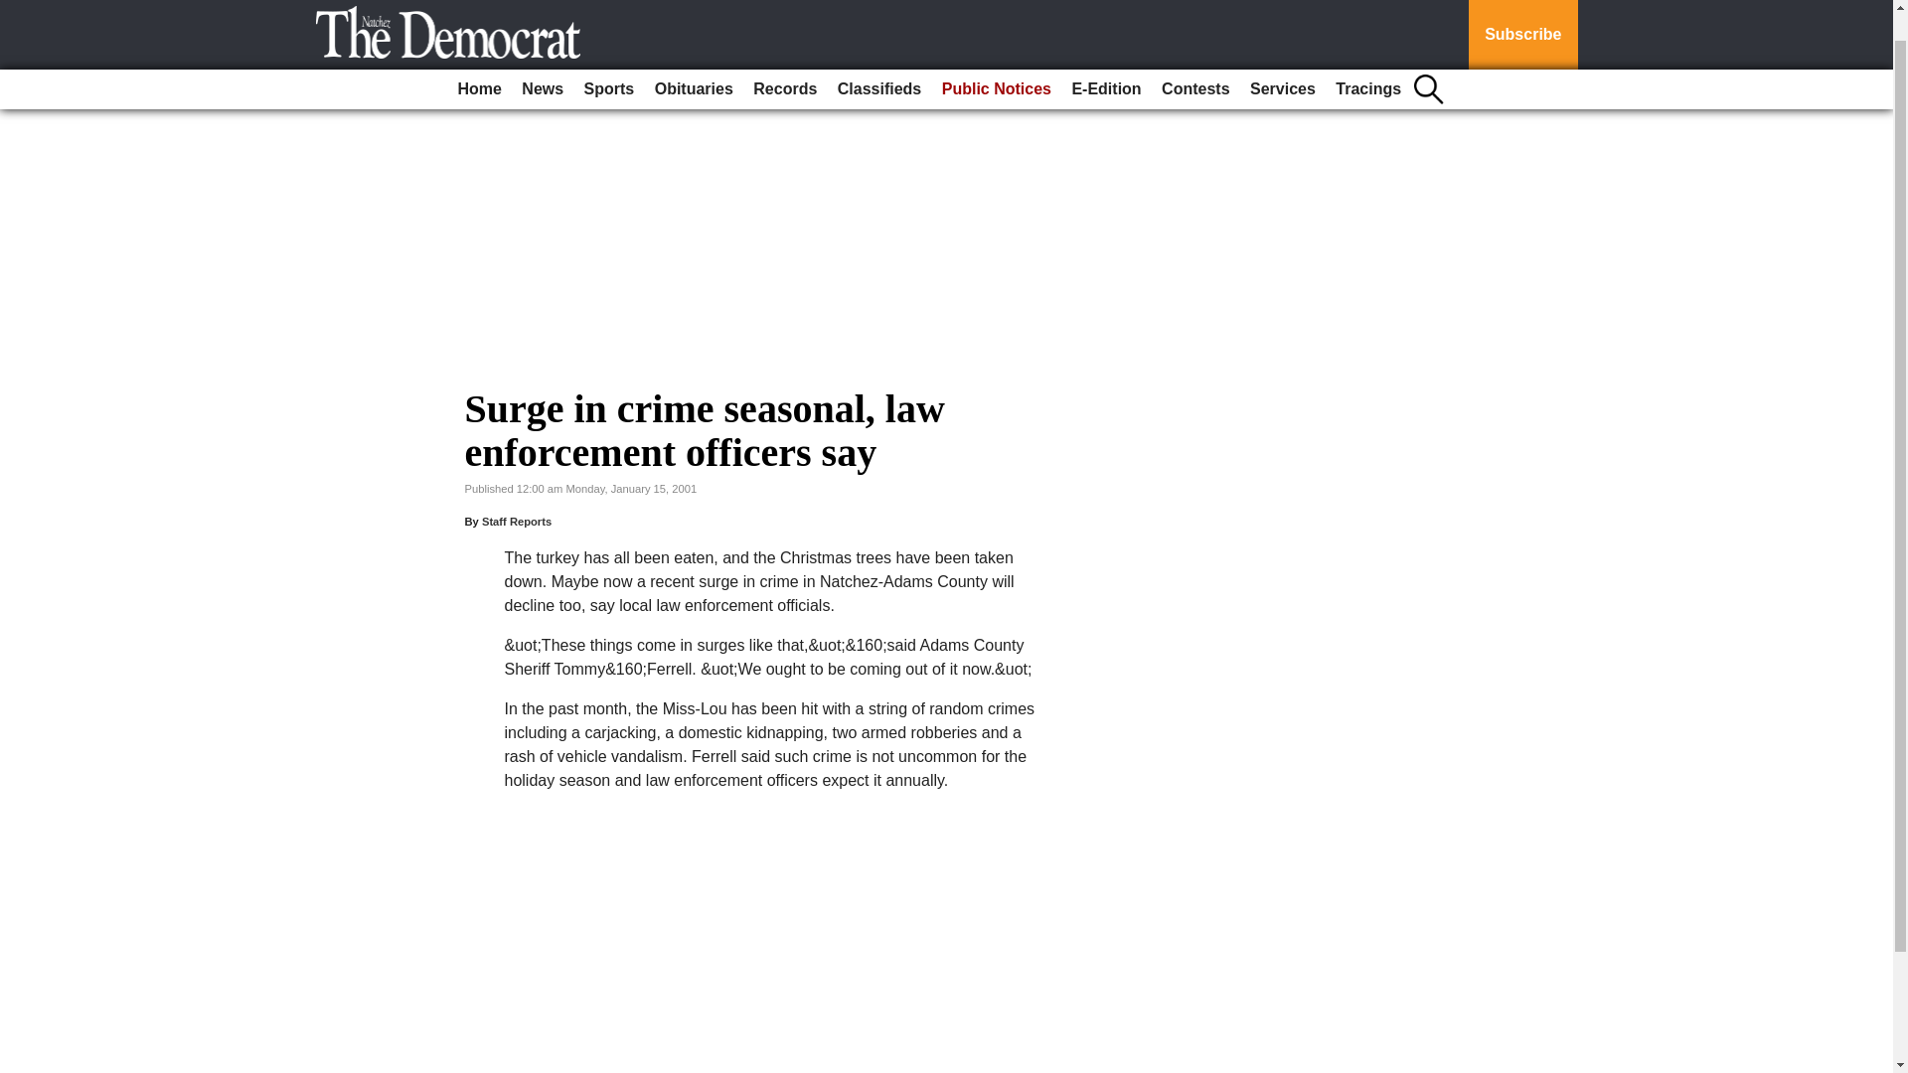 The image size is (1908, 1073). What do you see at coordinates (542, 58) in the screenshot?
I see `News` at bounding box center [542, 58].